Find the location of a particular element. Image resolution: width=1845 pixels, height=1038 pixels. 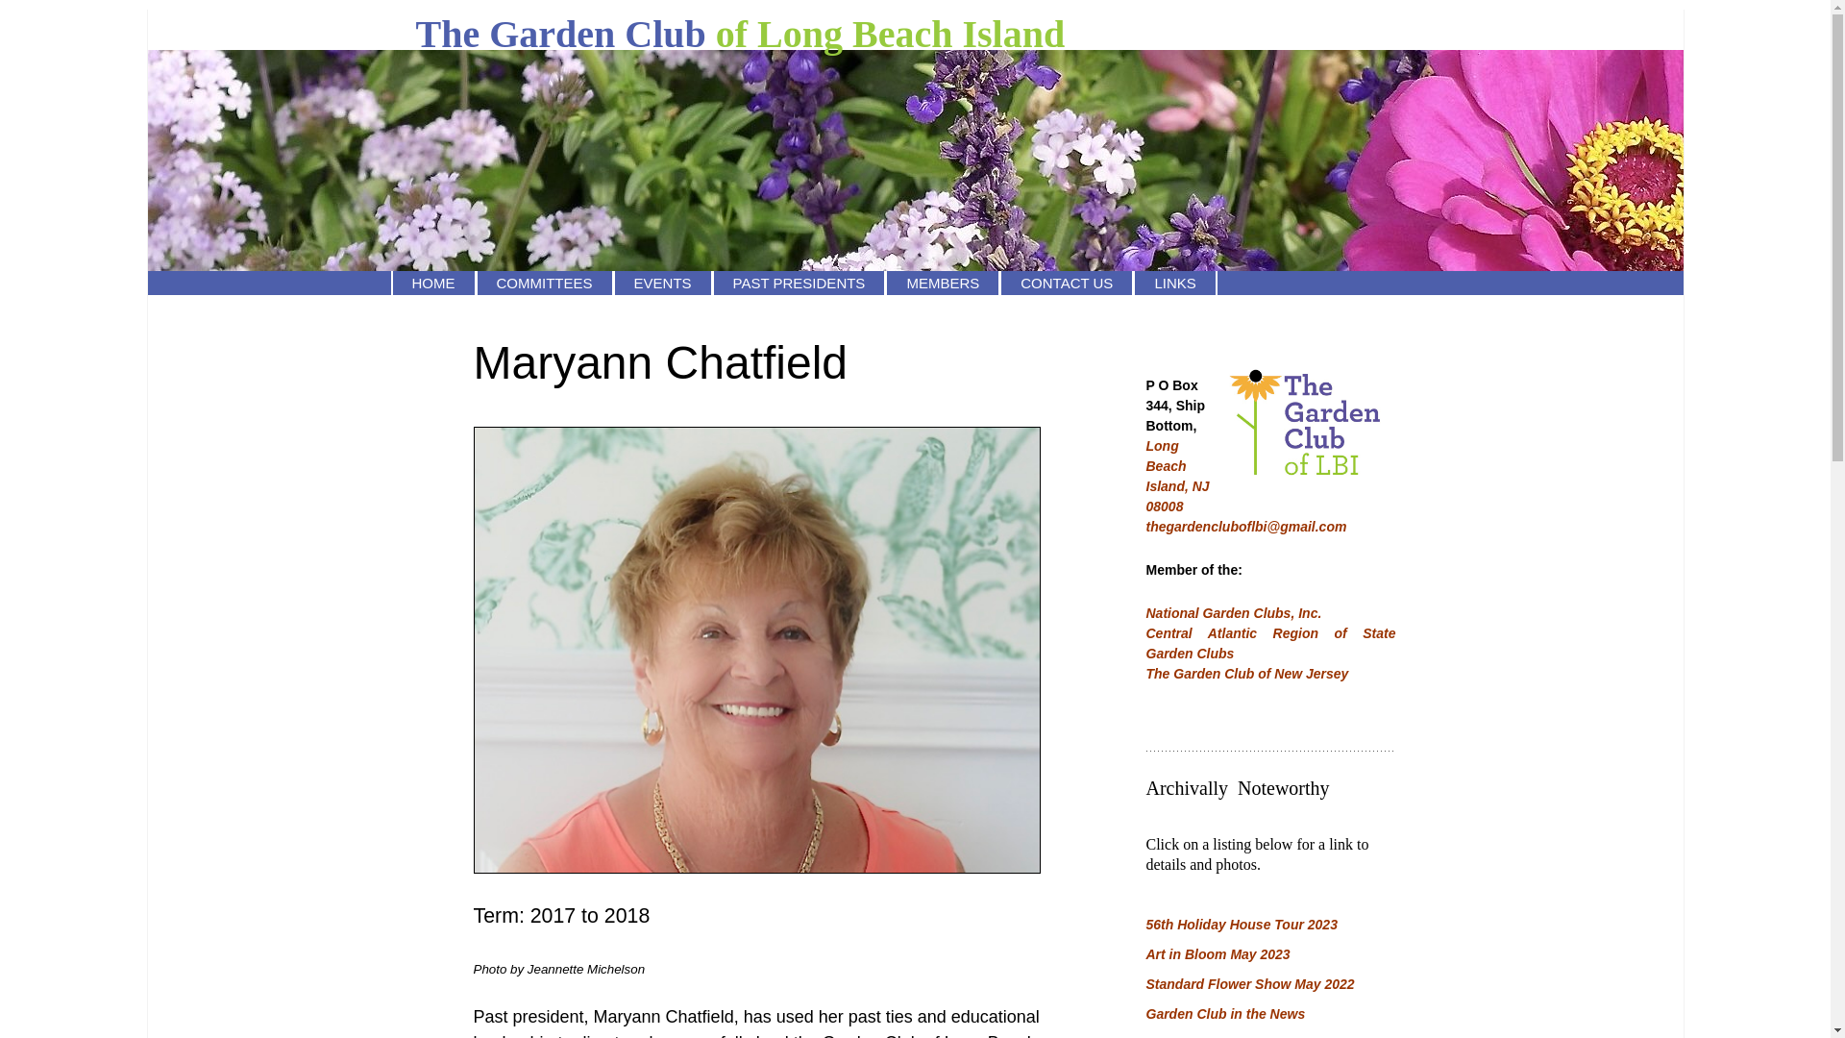

The Garden Club of Long Beach Island is located at coordinates (915, 34).